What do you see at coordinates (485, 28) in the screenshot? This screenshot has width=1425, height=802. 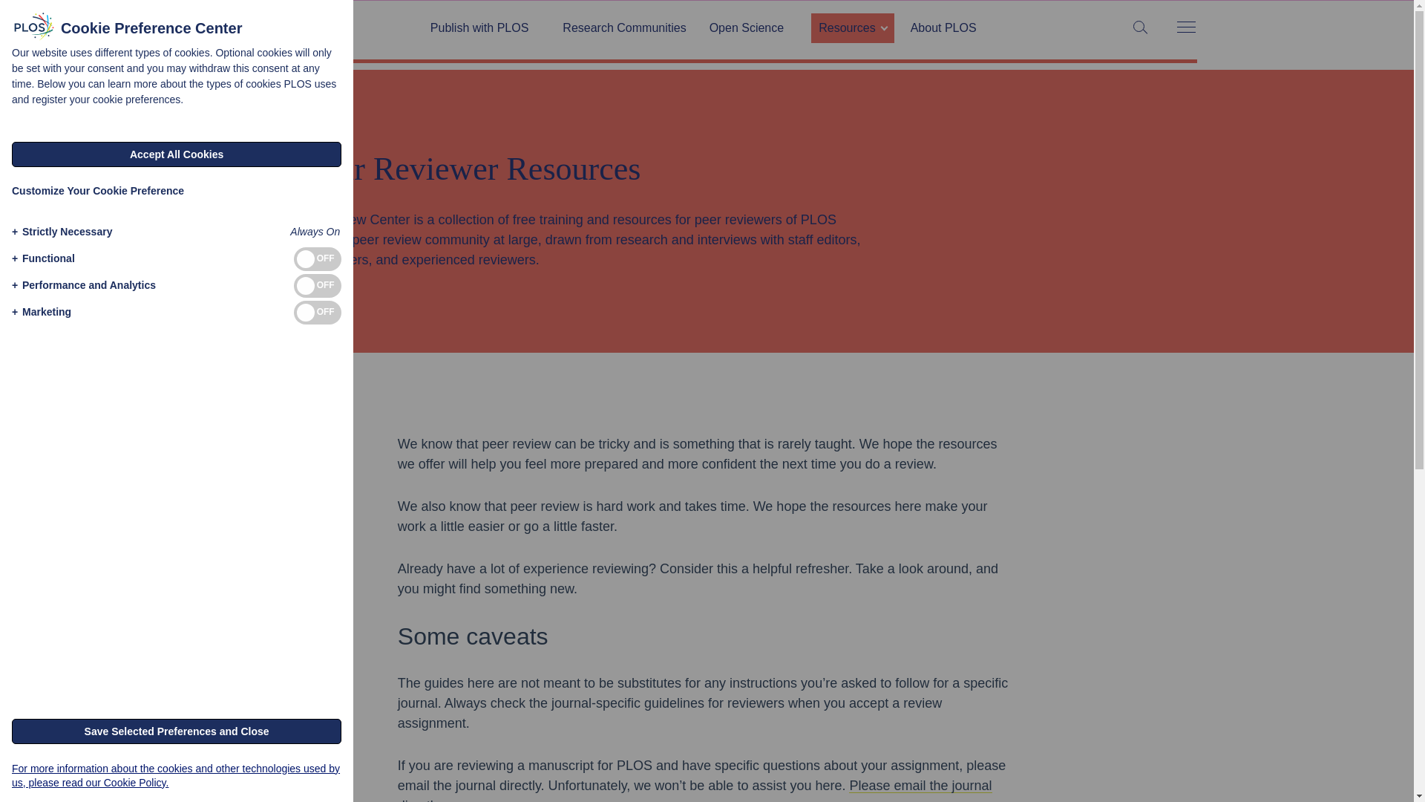 I see `Publish with PLOS` at bounding box center [485, 28].